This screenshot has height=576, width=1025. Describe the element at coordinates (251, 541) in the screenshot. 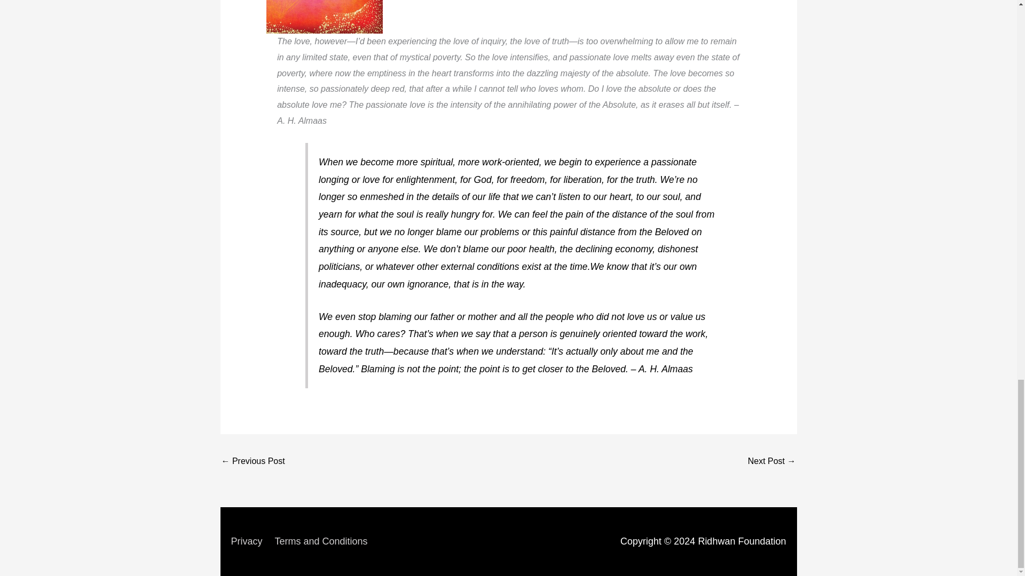

I see `Privacy` at that location.